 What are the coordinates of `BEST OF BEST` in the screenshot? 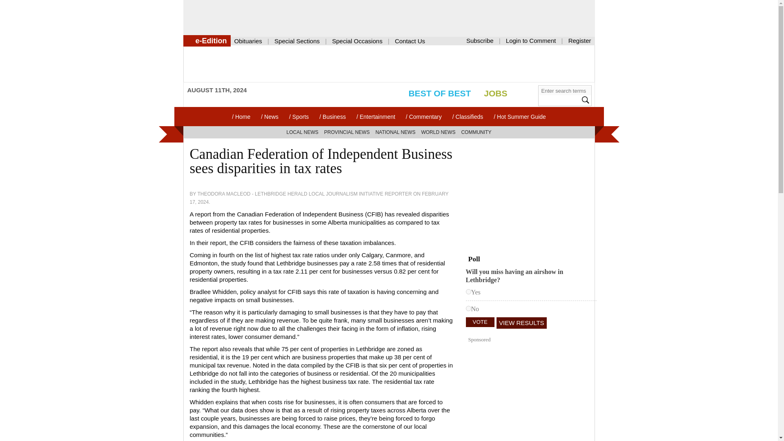 It's located at (433, 93).